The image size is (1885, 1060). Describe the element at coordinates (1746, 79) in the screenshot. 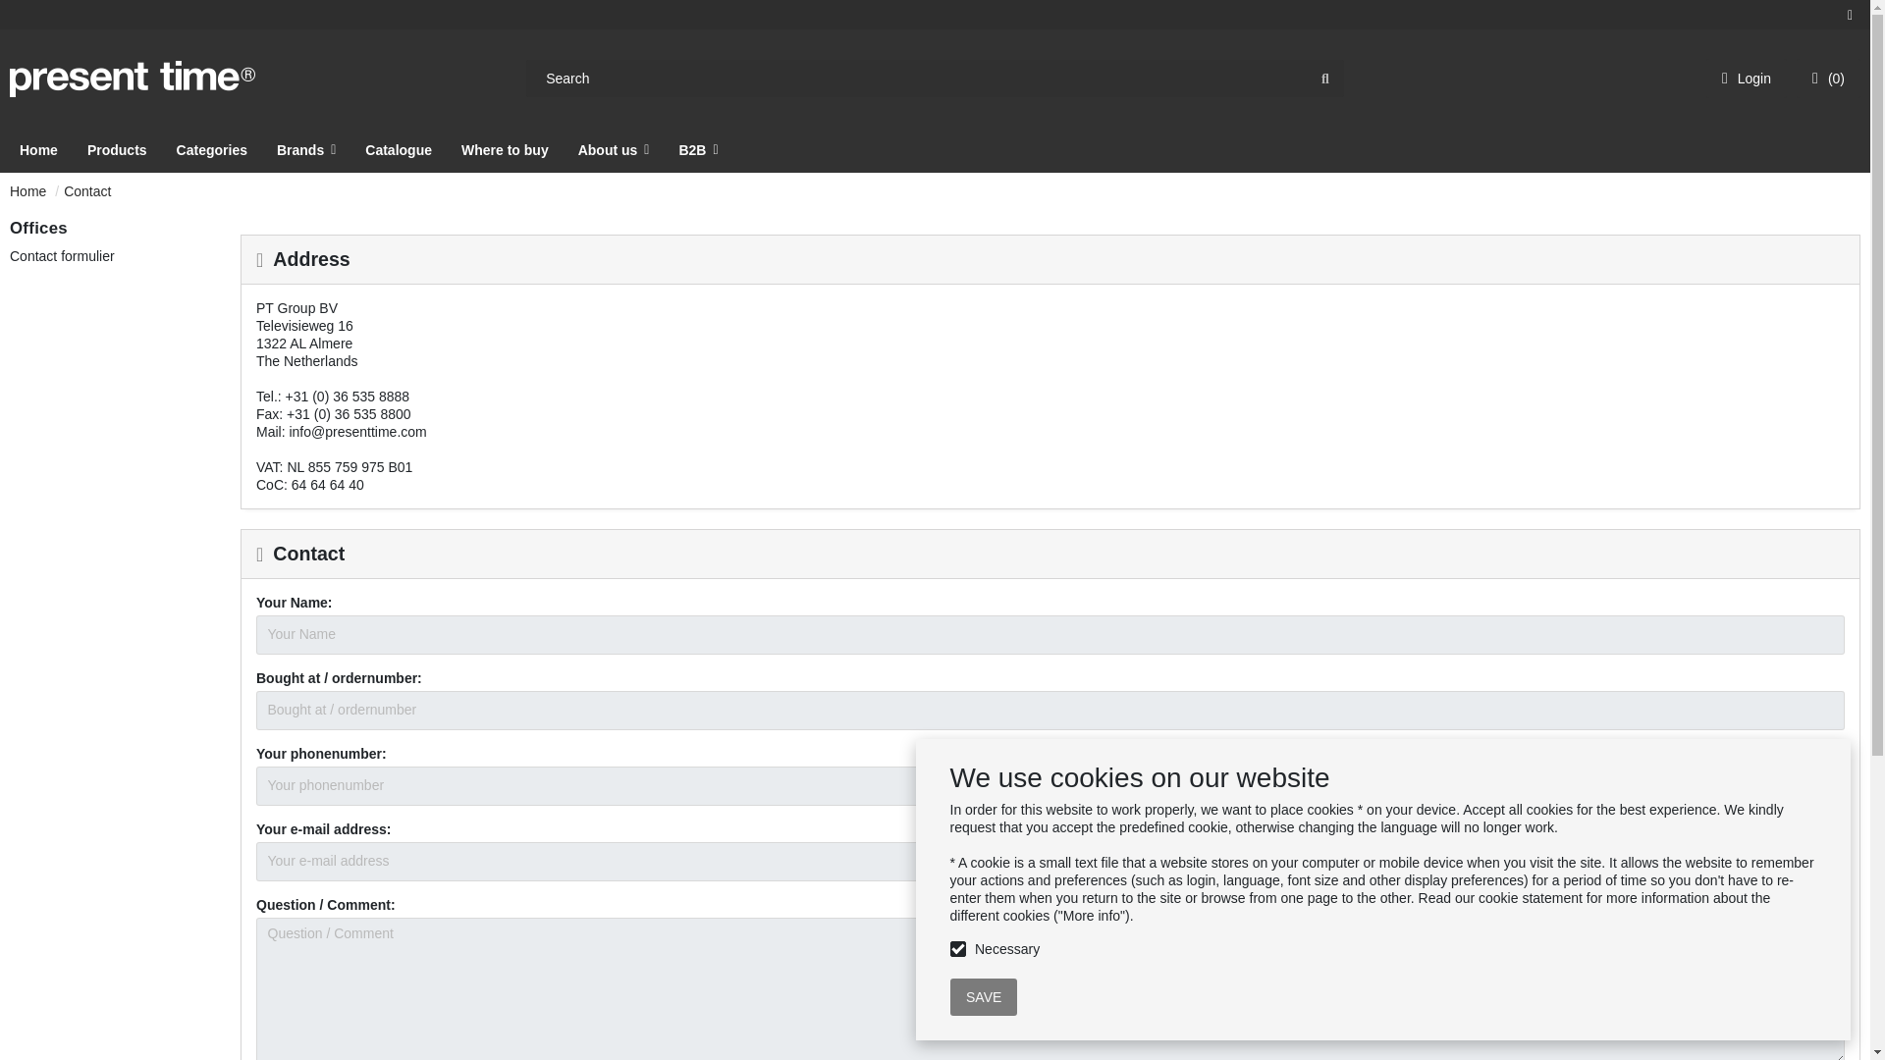

I see `Login` at that location.